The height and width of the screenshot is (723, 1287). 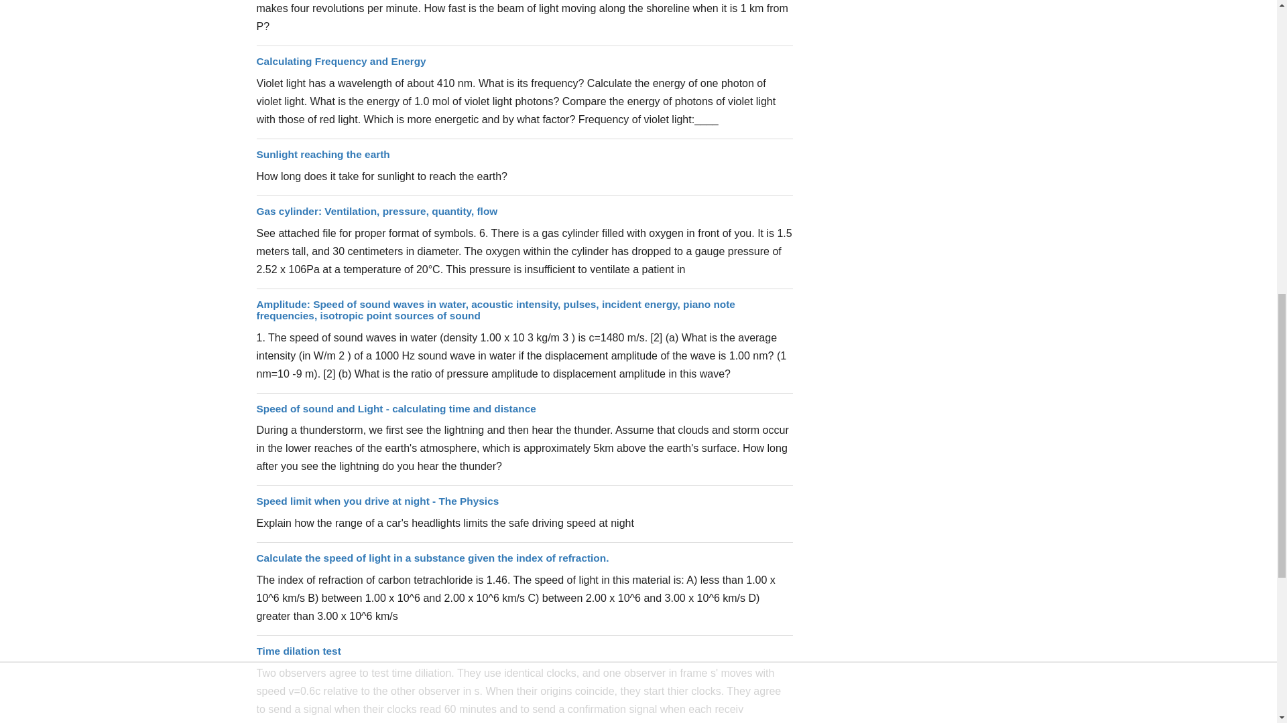 I want to click on Speed limit when you drive at night - The Physics, so click(x=377, y=501).